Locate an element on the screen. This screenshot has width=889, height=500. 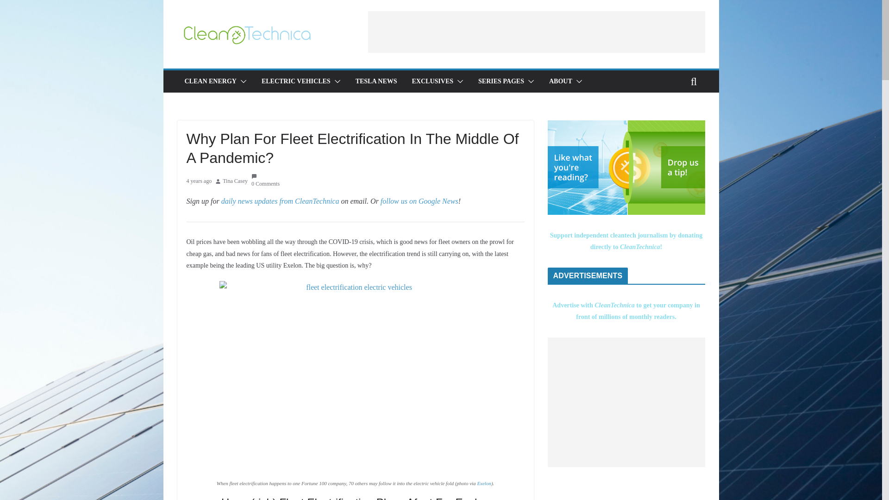
SERIES PAGES is located at coordinates (501, 81).